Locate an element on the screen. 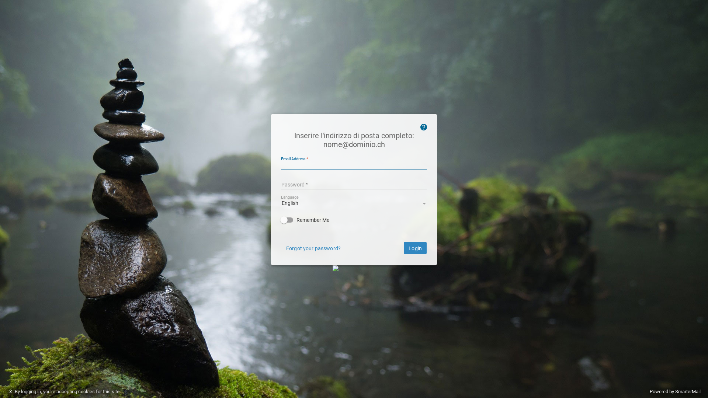 Image resolution: width=708 pixels, height=398 pixels. Forgot your password? is located at coordinates (313, 248).